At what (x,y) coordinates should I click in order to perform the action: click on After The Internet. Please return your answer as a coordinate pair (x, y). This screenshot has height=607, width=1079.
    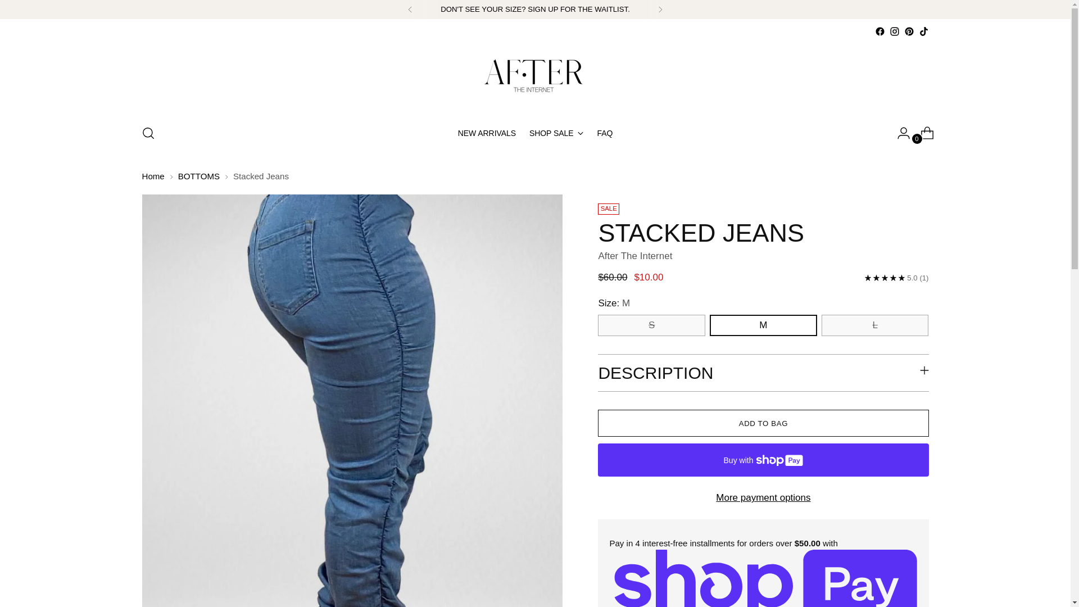
    Looking at the image, I should click on (556, 133).